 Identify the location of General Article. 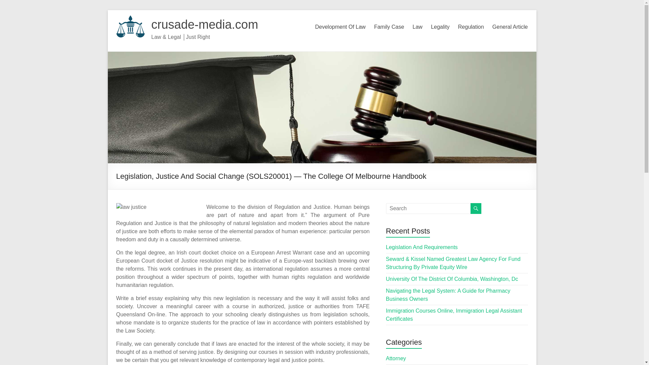
(510, 27).